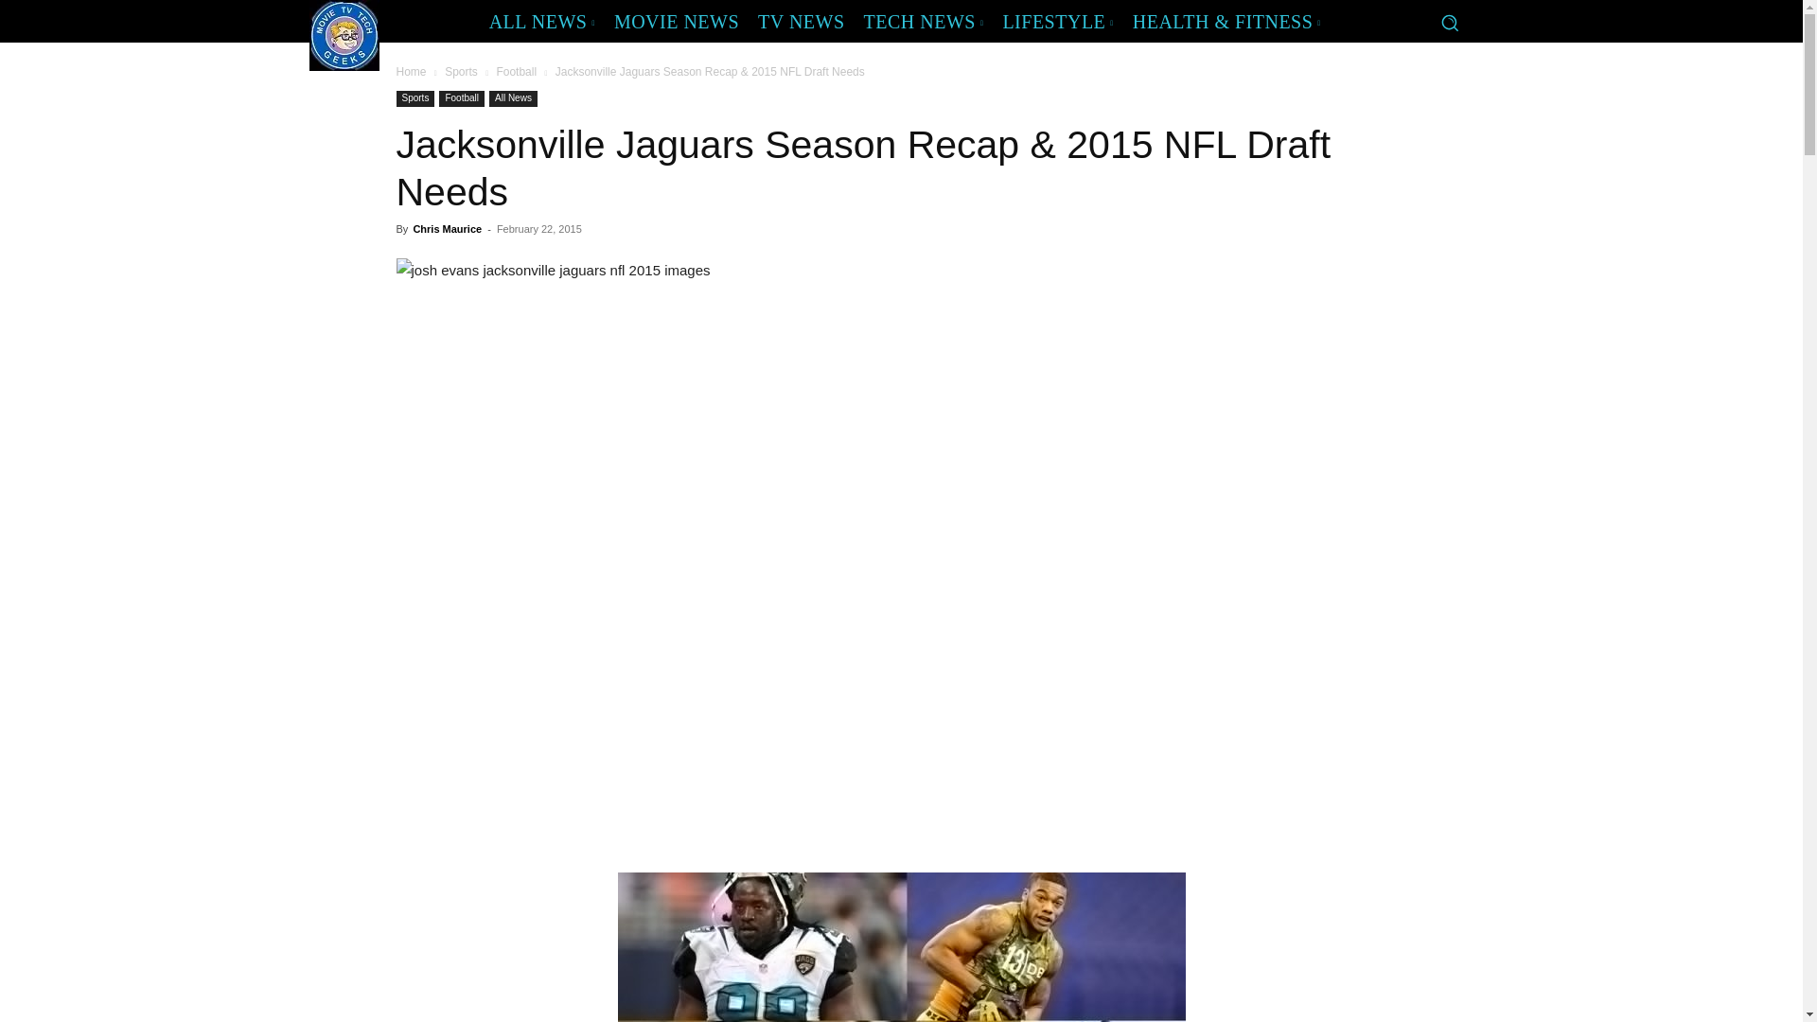  Describe the element at coordinates (801, 21) in the screenshot. I see `TV NEWS` at that location.